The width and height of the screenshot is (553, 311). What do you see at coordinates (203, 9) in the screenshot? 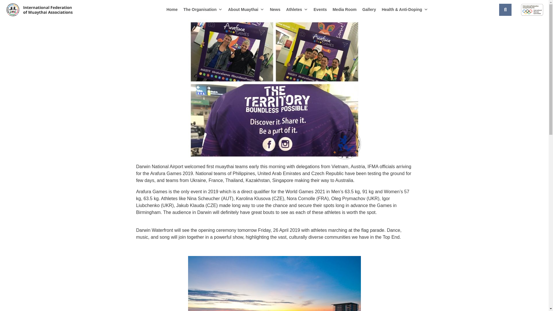
I see `The Organisation` at bounding box center [203, 9].